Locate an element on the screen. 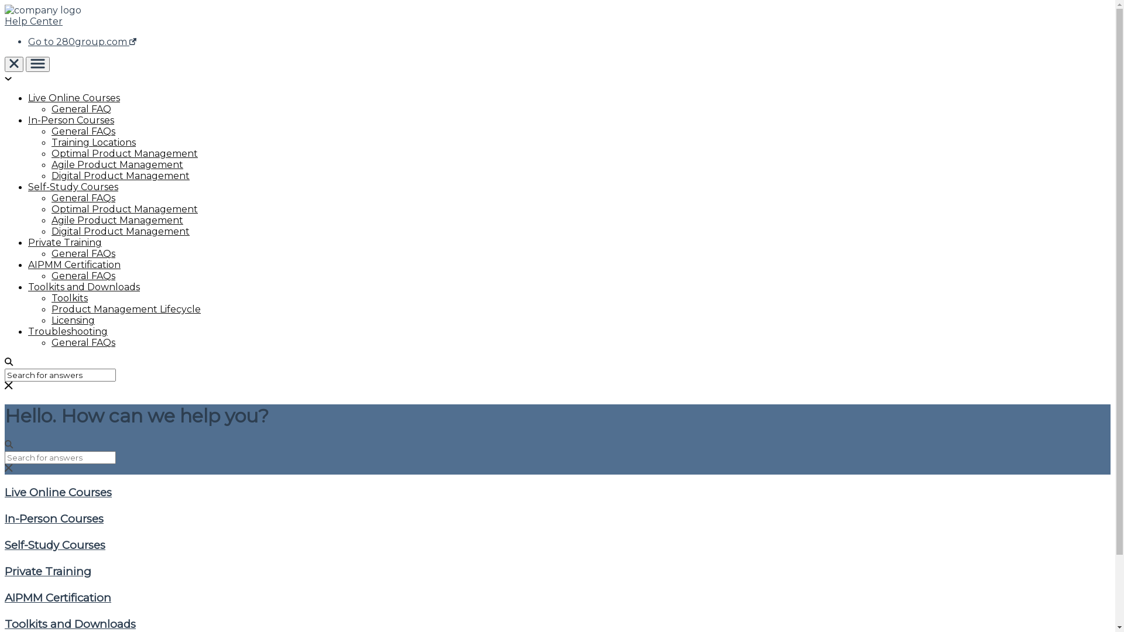 The image size is (1124, 632). Private Training is located at coordinates (557, 571).